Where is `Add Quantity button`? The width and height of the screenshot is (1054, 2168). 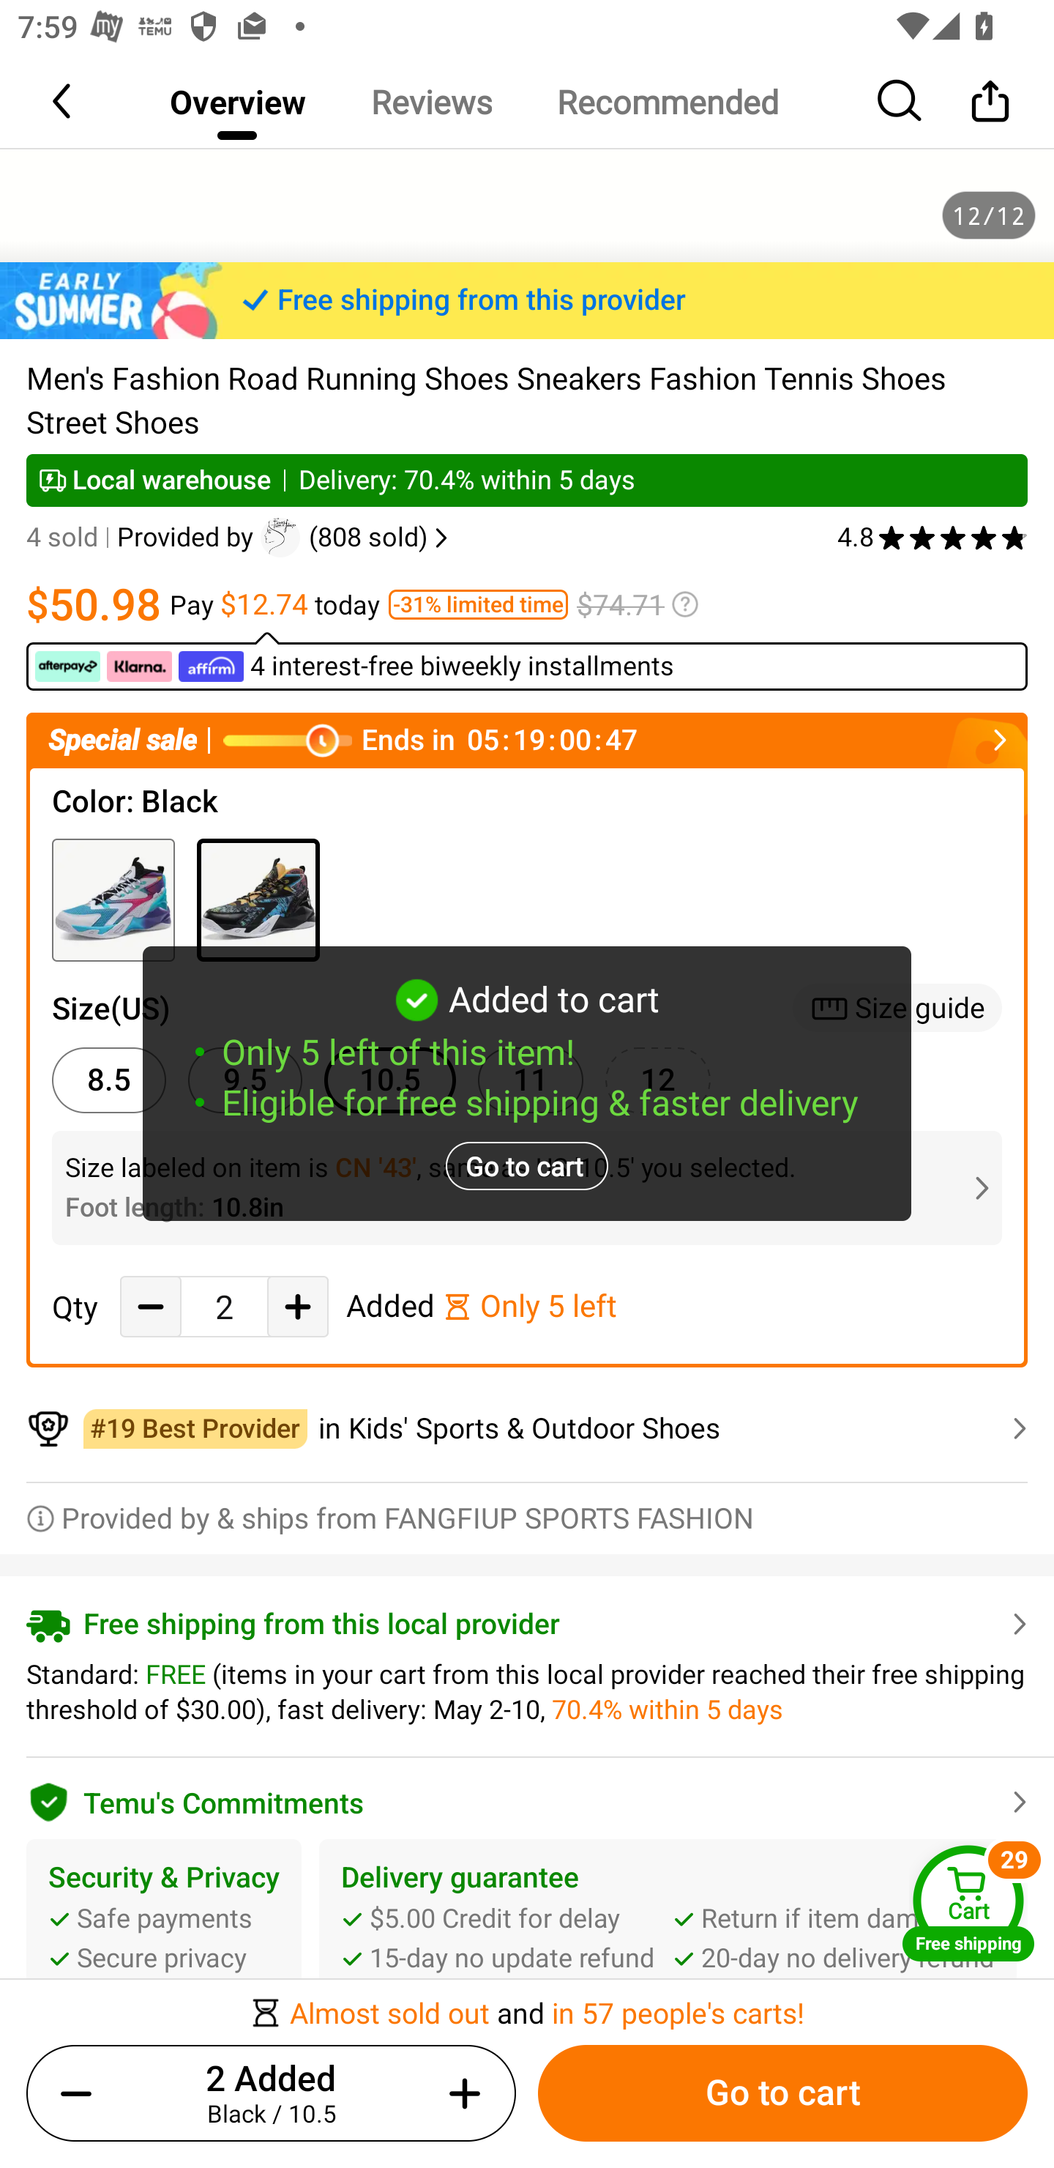 Add Quantity button is located at coordinates (460, 2093).